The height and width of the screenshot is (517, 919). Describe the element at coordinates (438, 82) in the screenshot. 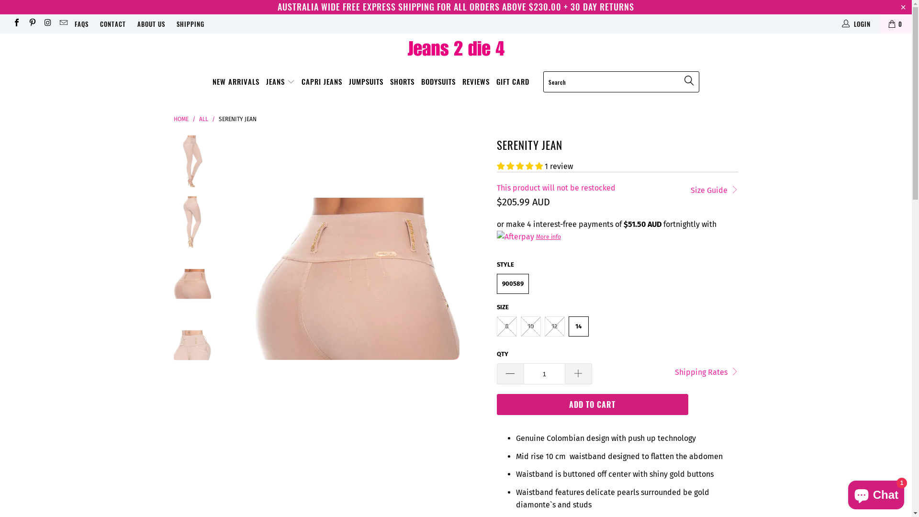

I see `BODYSUITS` at that location.